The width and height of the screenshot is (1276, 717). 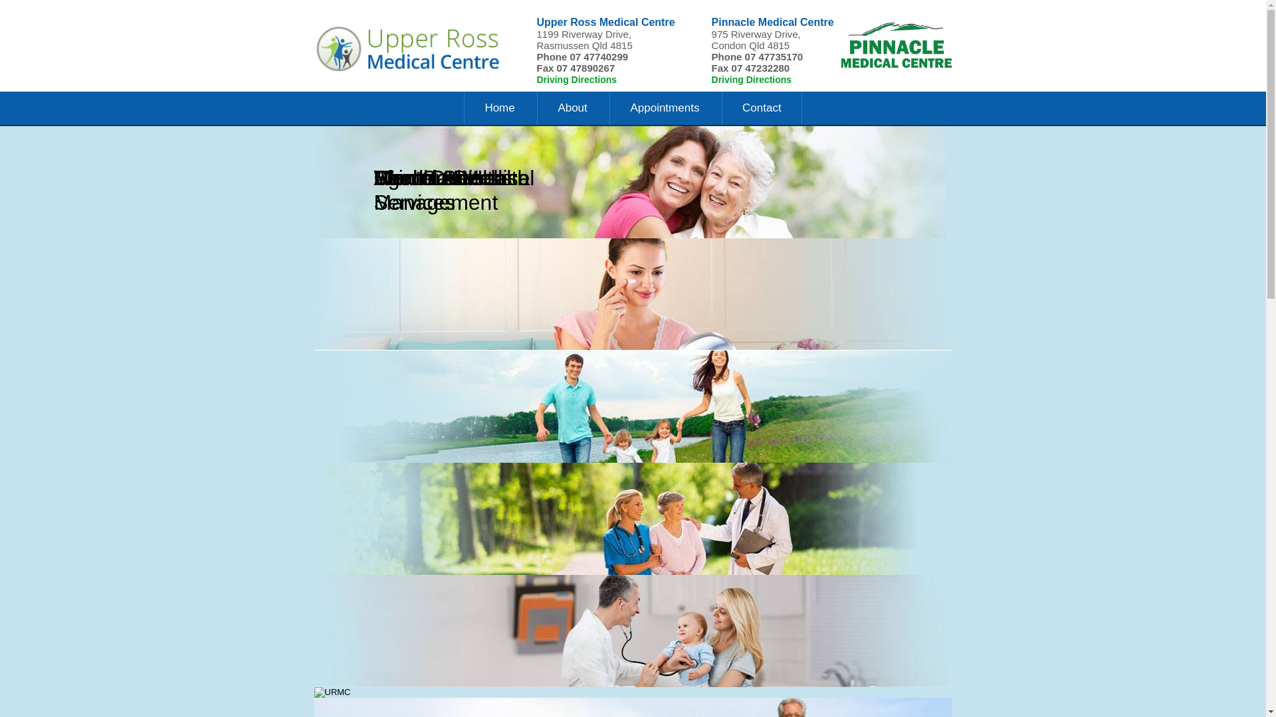 What do you see at coordinates (572, 108) in the screenshot?
I see `About` at bounding box center [572, 108].